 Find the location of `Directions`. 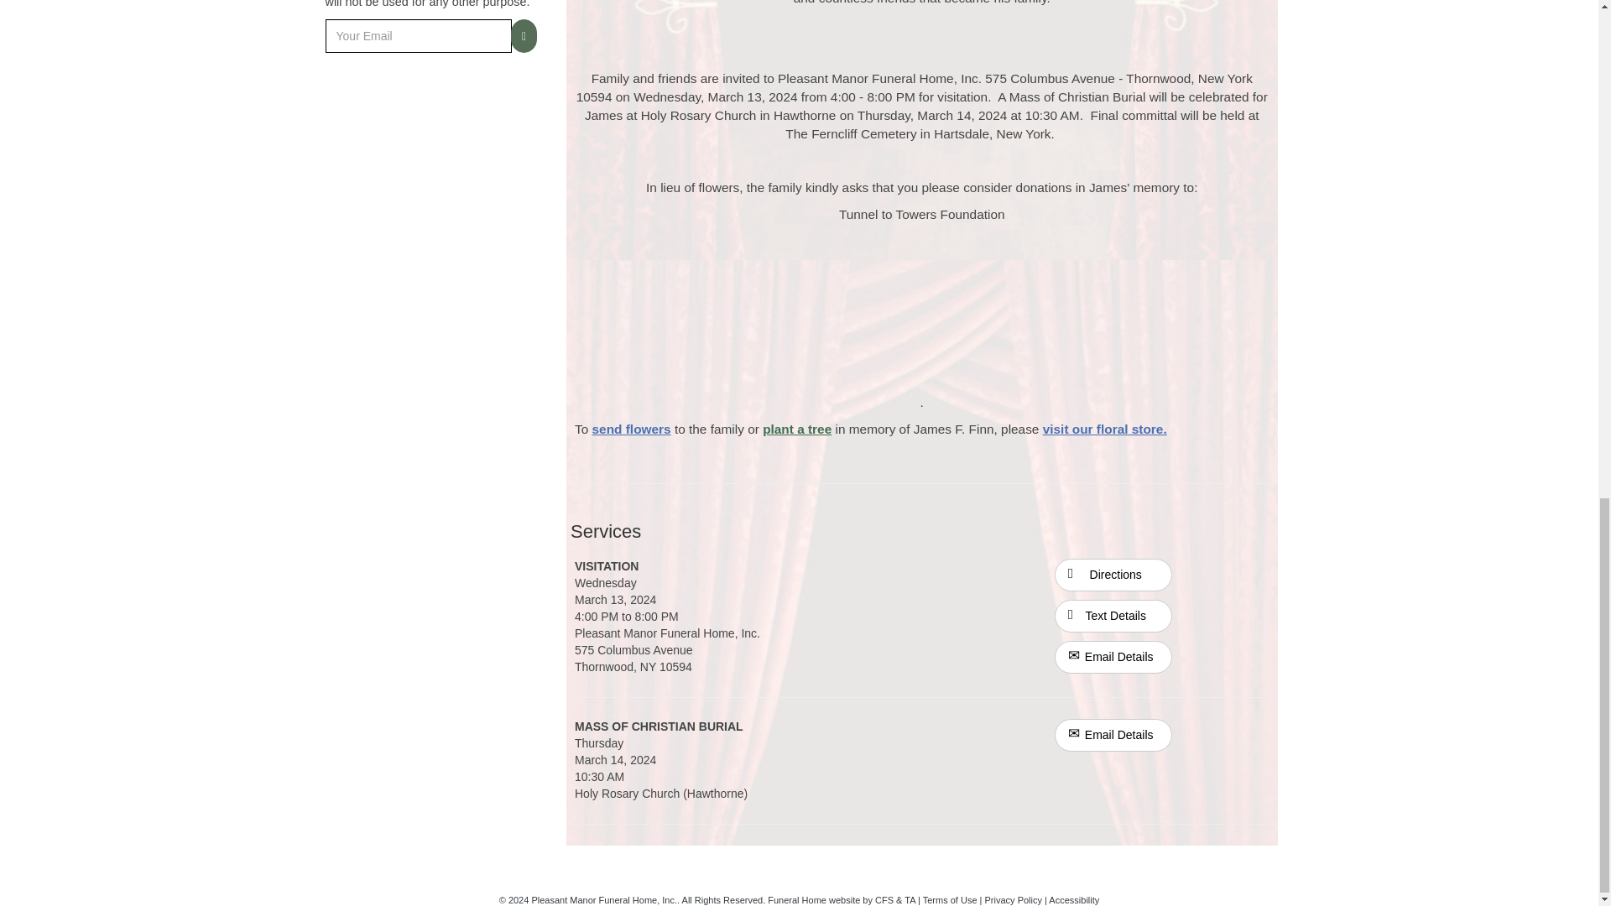

Directions is located at coordinates (1113, 574).